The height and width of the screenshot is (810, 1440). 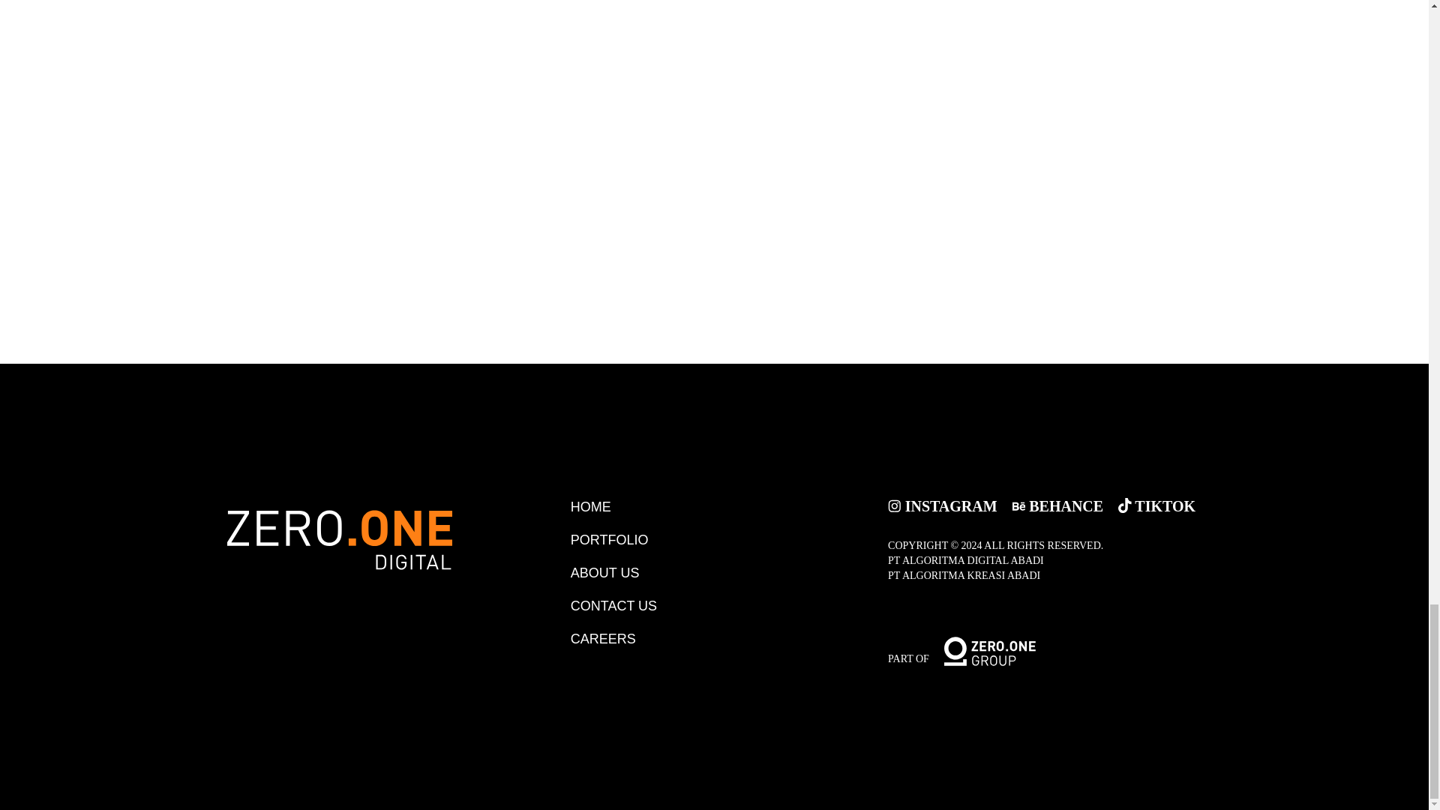 What do you see at coordinates (597, 507) in the screenshot?
I see `HOME` at bounding box center [597, 507].